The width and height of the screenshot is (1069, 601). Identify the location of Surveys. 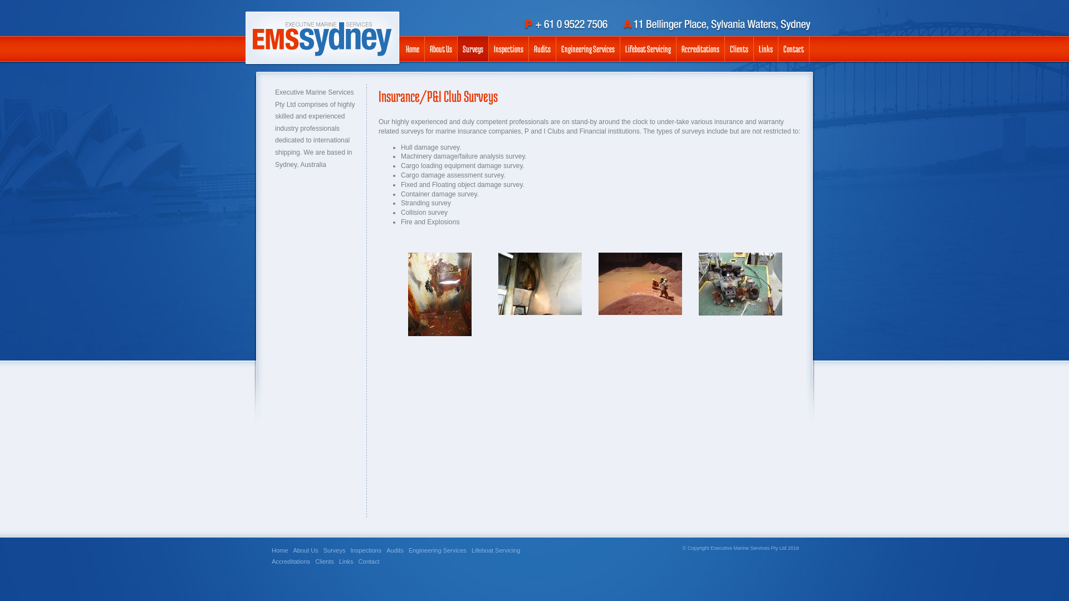
(473, 49).